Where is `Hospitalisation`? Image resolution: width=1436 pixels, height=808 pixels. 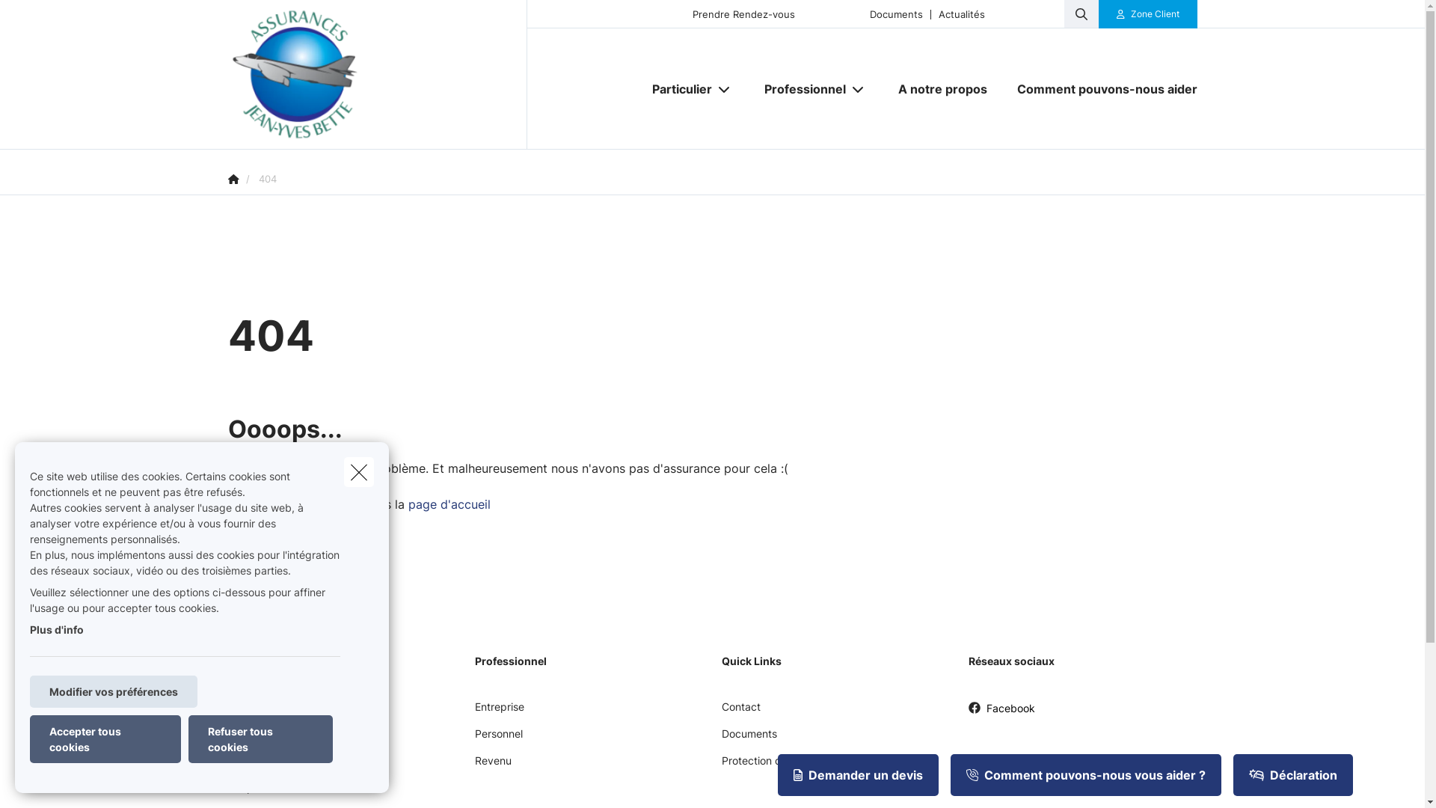
Hospitalisation is located at coordinates (263, 793).